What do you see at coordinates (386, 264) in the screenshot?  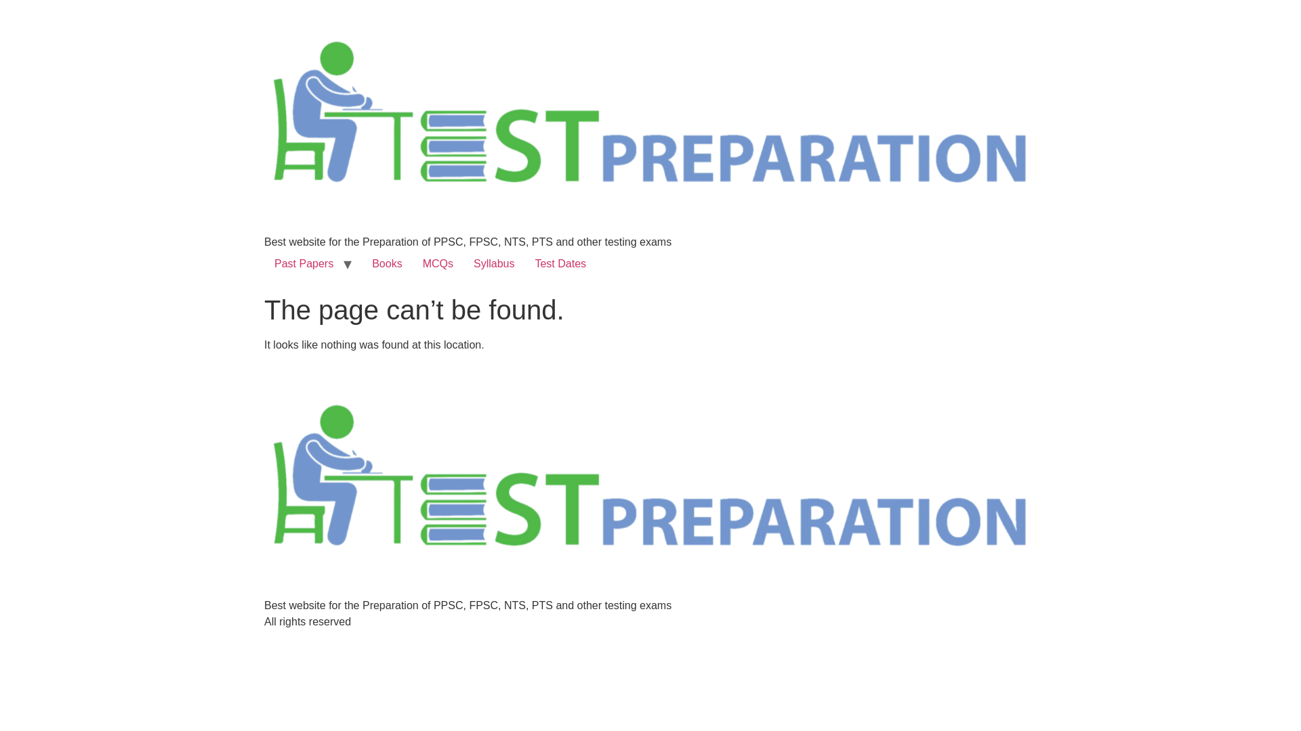 I see `Books` at bounding box center [386, 264].